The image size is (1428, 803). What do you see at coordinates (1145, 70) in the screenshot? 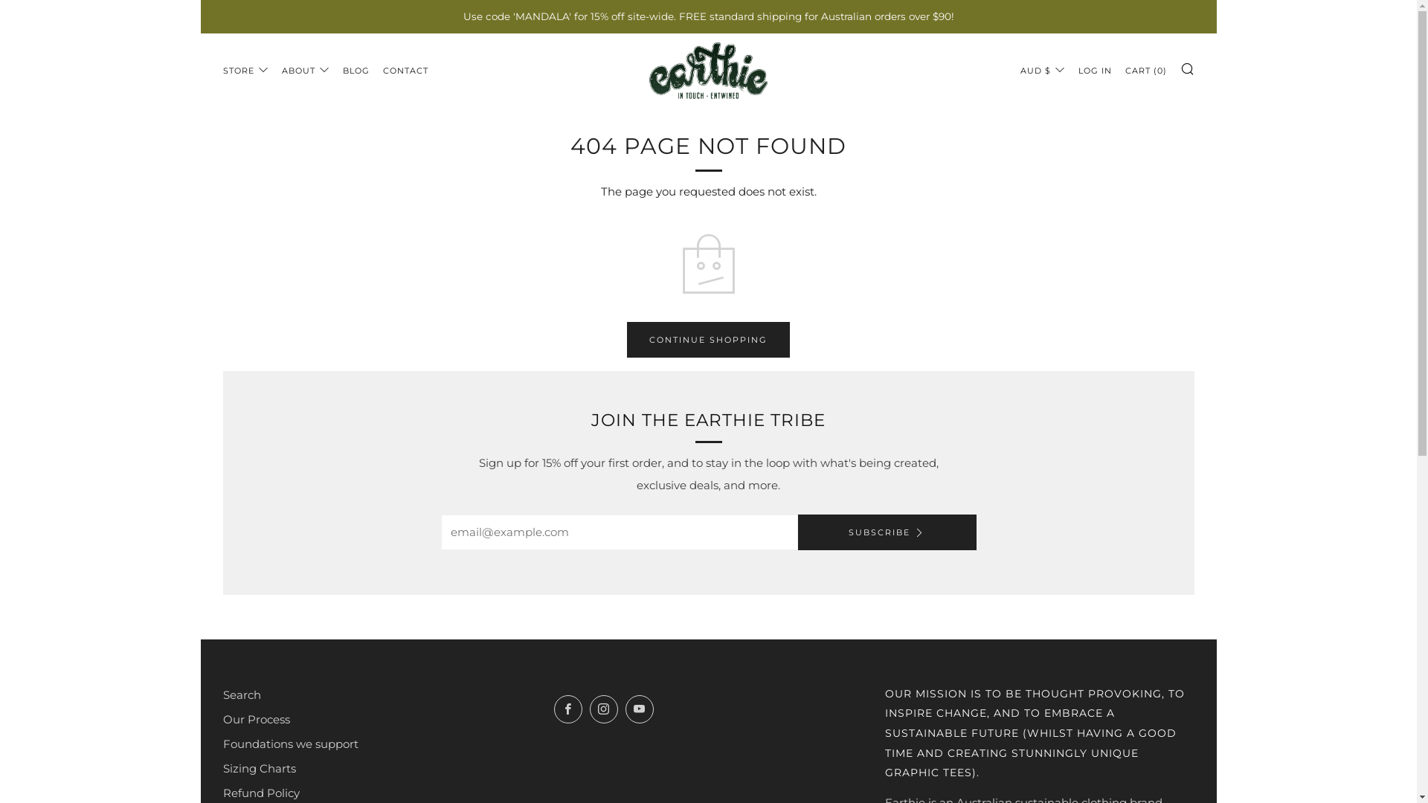
I see `CART (0)` at bounding box center [1145, 70].